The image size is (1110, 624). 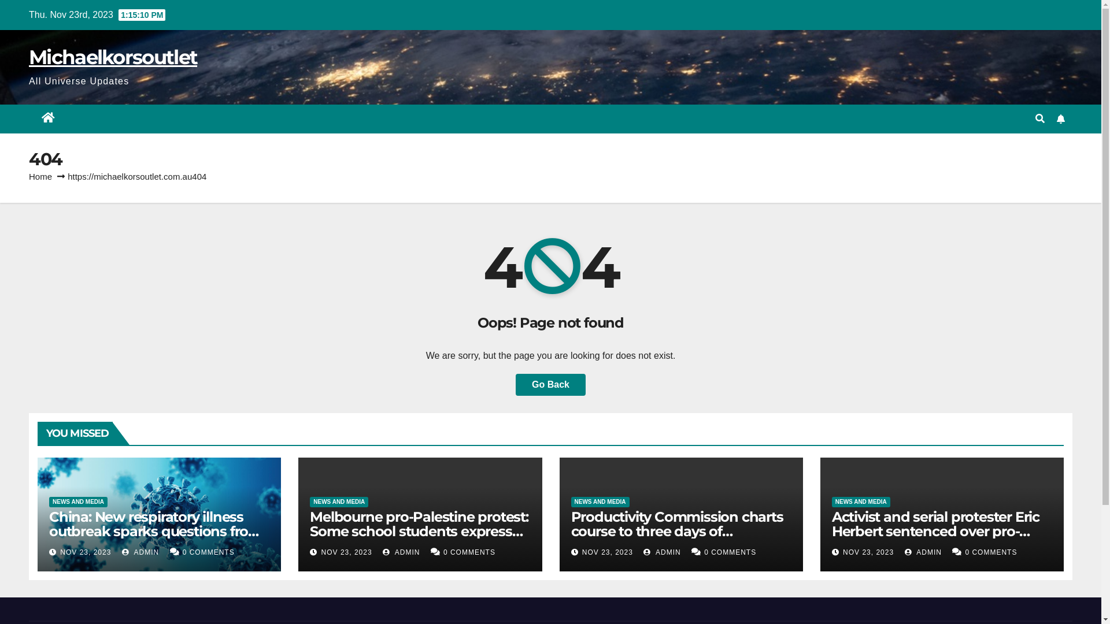 What do you see at coordinates (868, 552) in the screenshot?
I see `NOV 23, 2023` at bounding box center [868, 552].